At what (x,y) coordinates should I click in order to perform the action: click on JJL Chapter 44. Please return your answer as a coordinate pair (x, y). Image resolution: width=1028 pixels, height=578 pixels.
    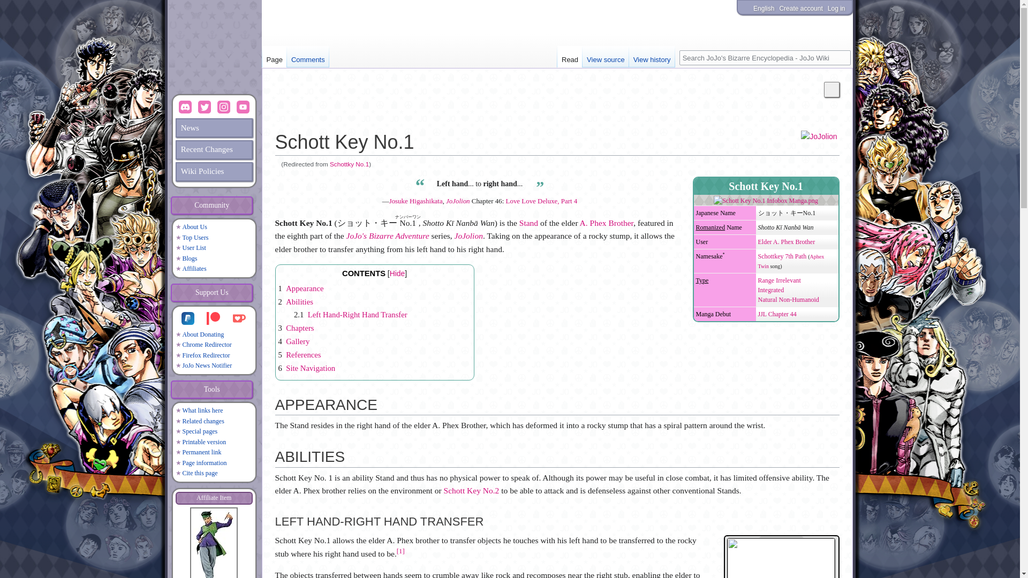
    Looking at the image, I should click on (777, 314).